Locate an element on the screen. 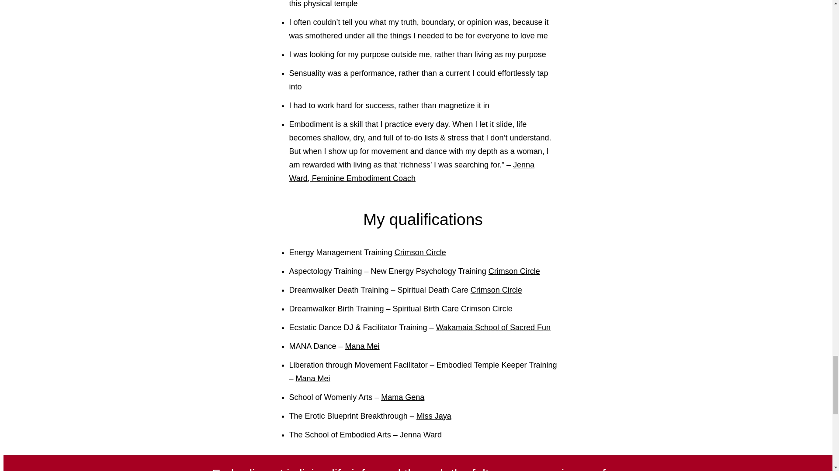  Crimson Circle is located at coordinates (420, 252).